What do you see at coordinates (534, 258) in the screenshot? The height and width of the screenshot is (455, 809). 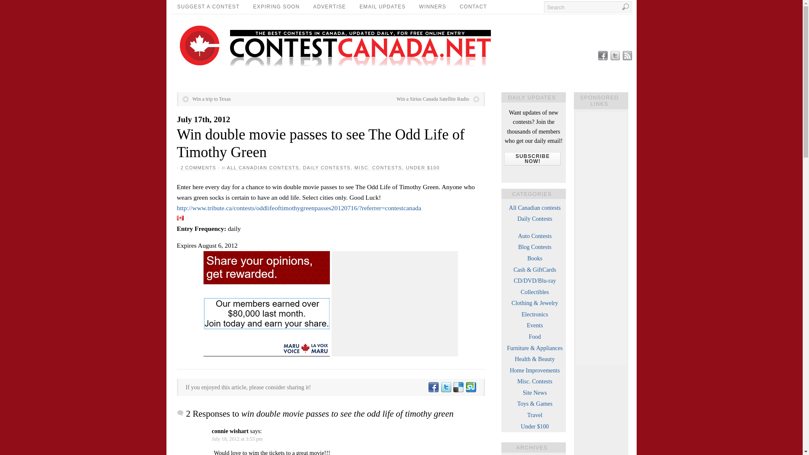 I see `For Book Contests in Canada` at bounding box center [534, 258].